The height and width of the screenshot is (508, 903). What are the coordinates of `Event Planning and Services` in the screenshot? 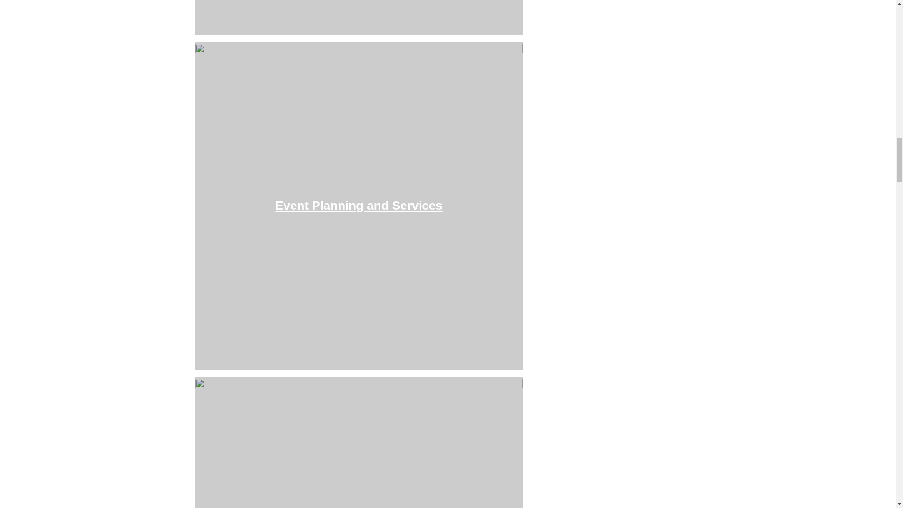 It's located at (358, 206).